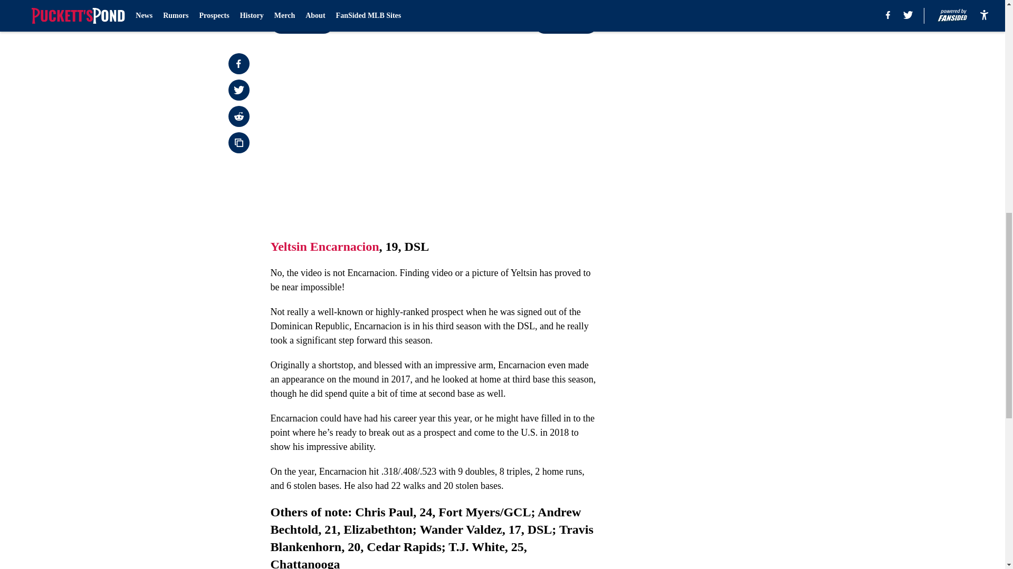 The width and height of the screenshot is (1013, 569). I want to click on Yeltsin Encarnacion, so click(324, 246).